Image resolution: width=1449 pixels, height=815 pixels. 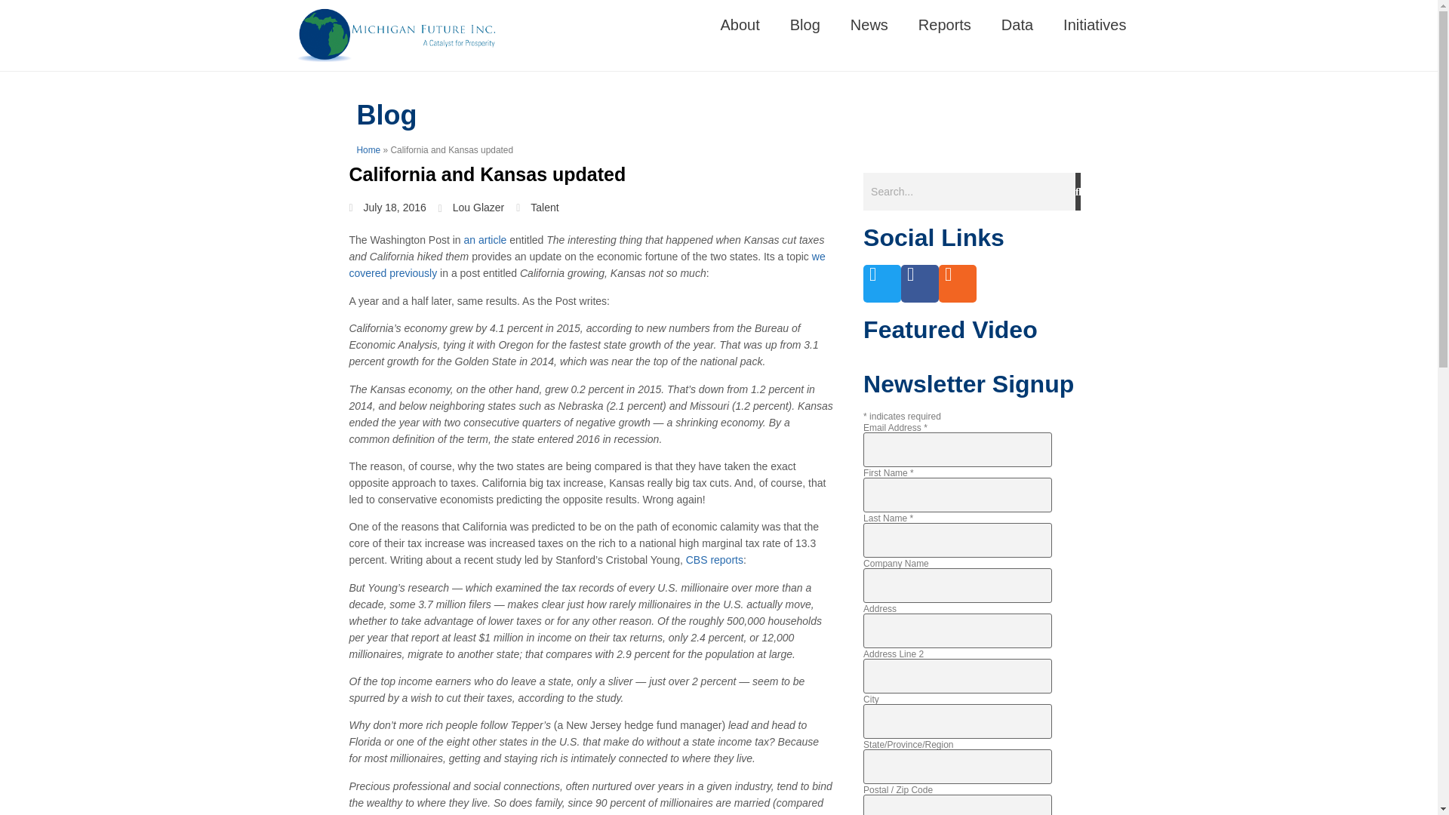 I want to click on Reports, so click(x=945, y=24).